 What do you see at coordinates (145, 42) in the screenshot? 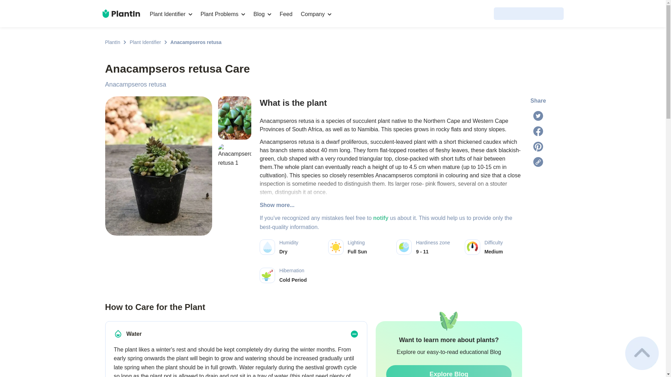
I see `Plant Identifier` at bounding box center [145, 42].